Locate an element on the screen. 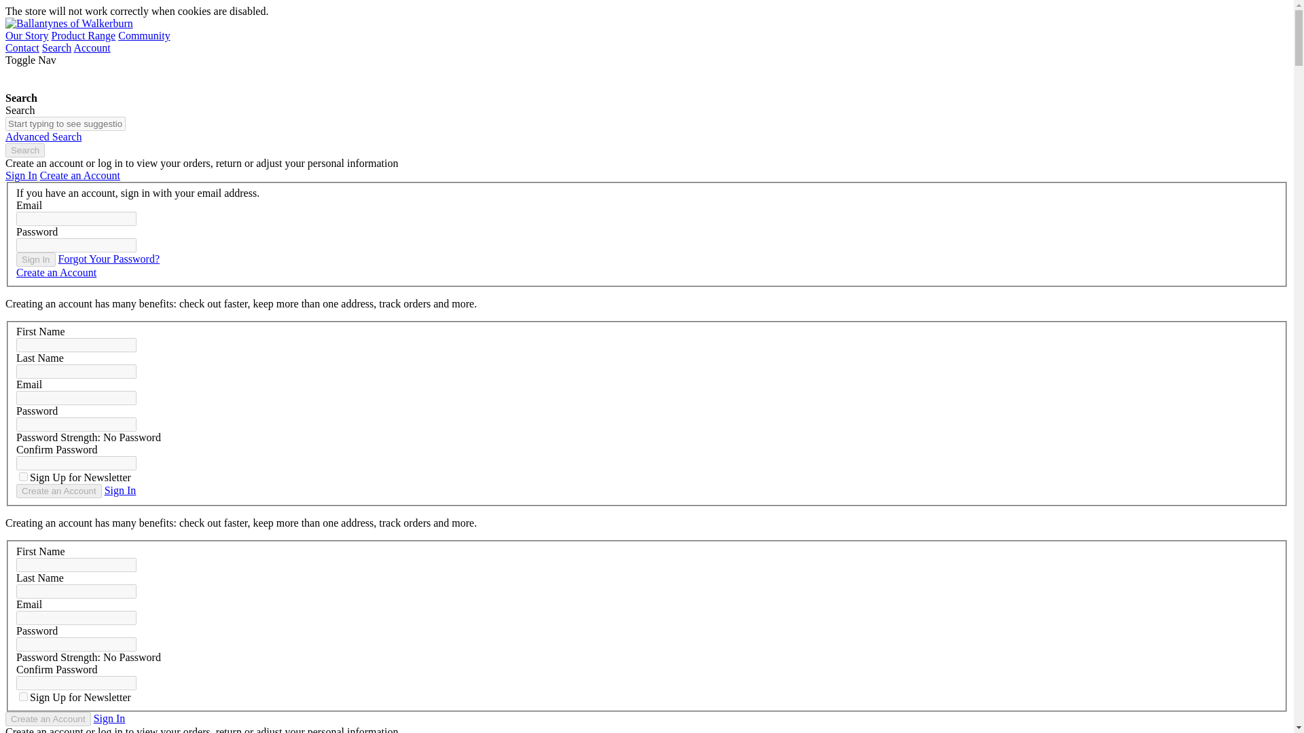 The width and height of the screenshot is (1304, 733). Forgot Your Password? is located at coordinates (109, 258).